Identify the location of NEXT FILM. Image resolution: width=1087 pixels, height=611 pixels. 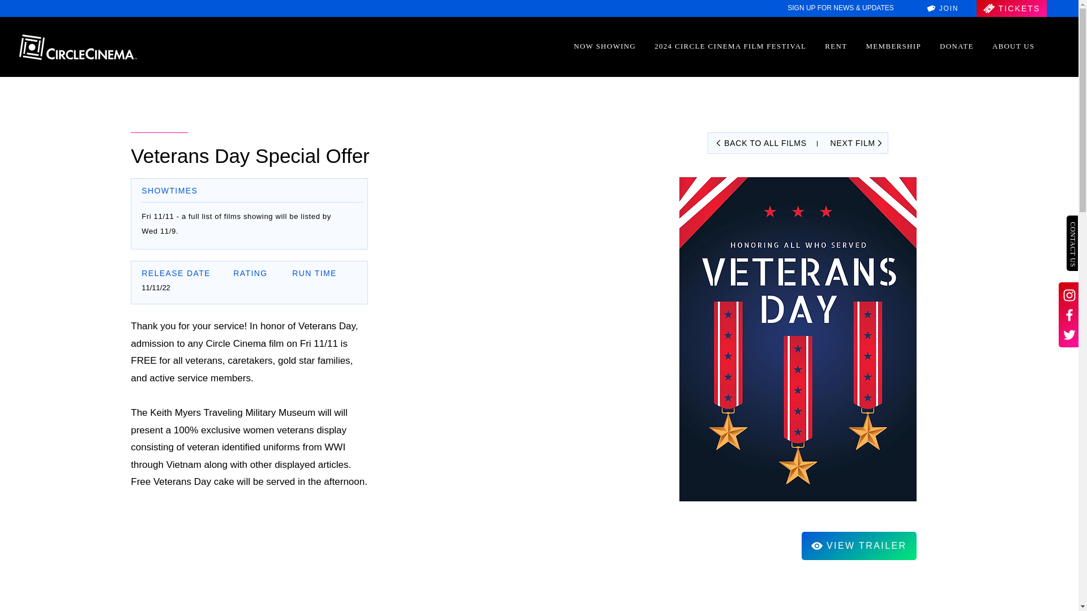
(855, 143).